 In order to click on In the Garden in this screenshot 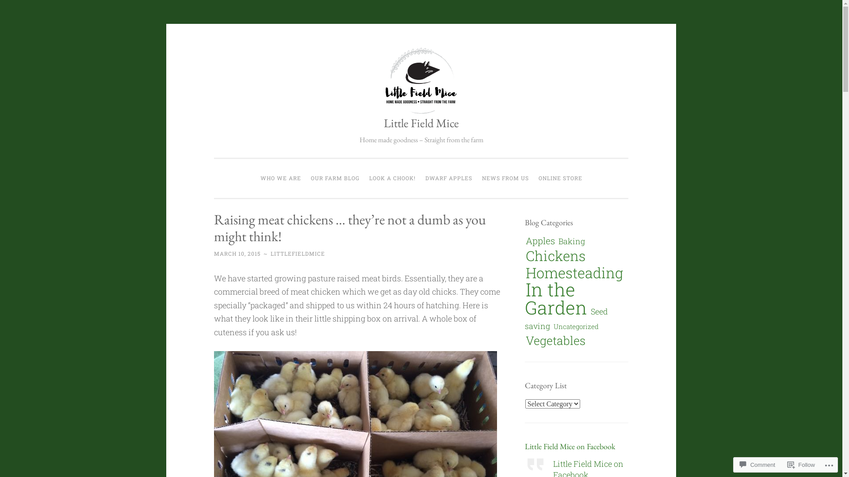, I will do `click(556, 299)`.